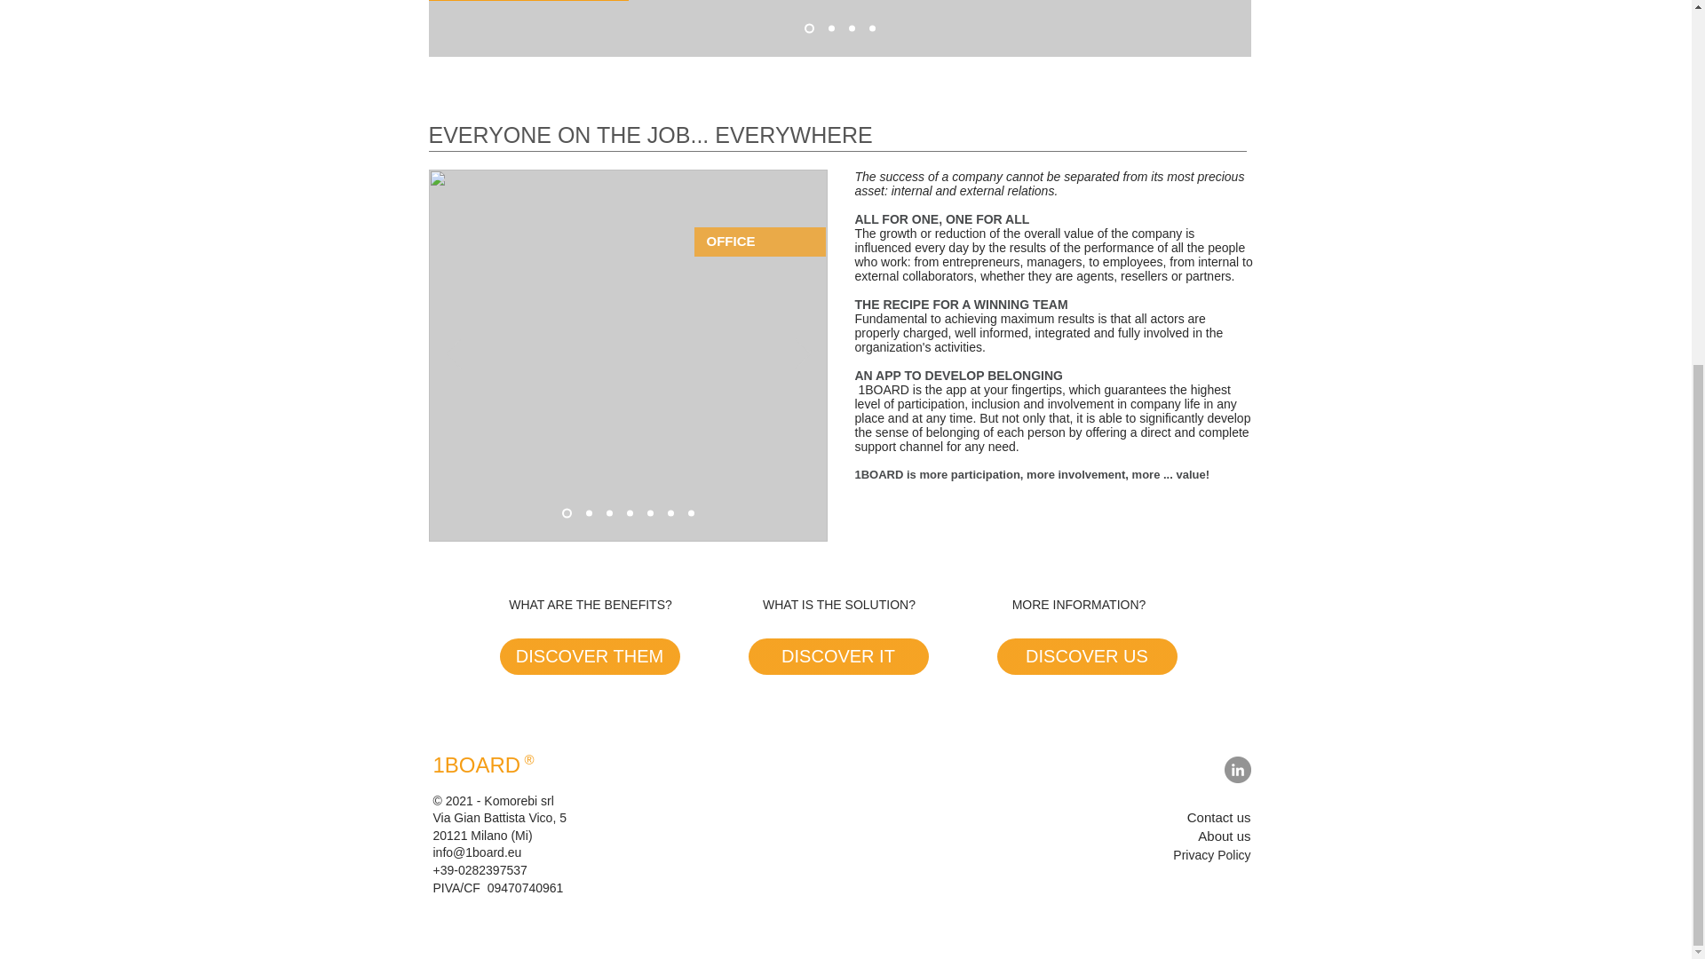 The image size is (1705, 959). What do you see at coordinates (477, 764) in the screenshot?
I see `1BOARD` at bounding box center [477, 764].